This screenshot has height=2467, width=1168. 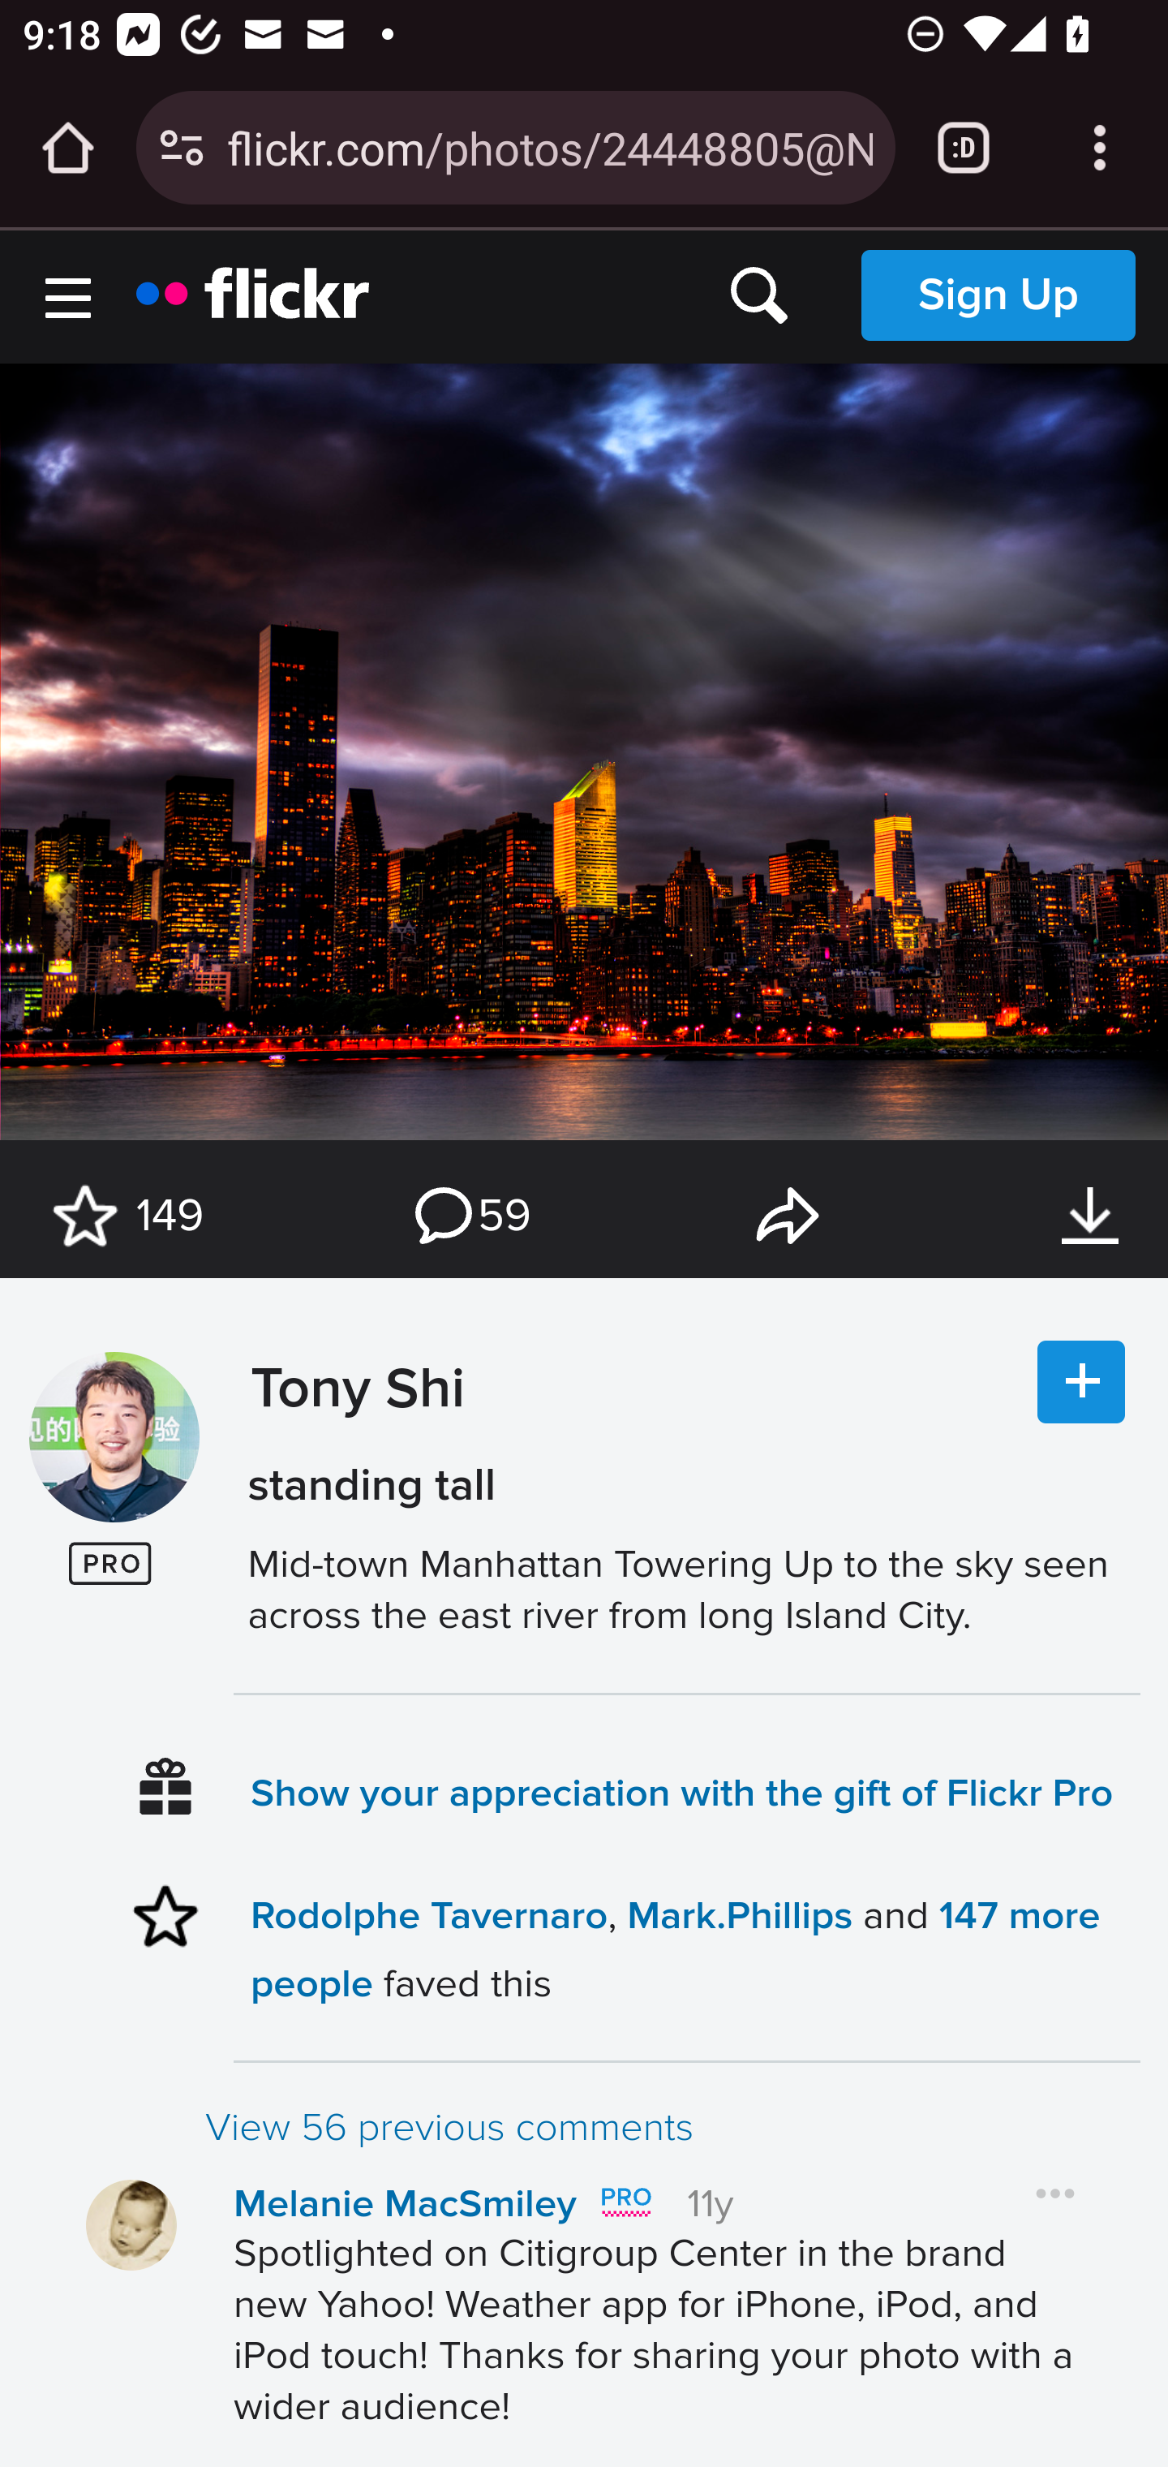 I want to click on 59, so click(x=470, y=1216).